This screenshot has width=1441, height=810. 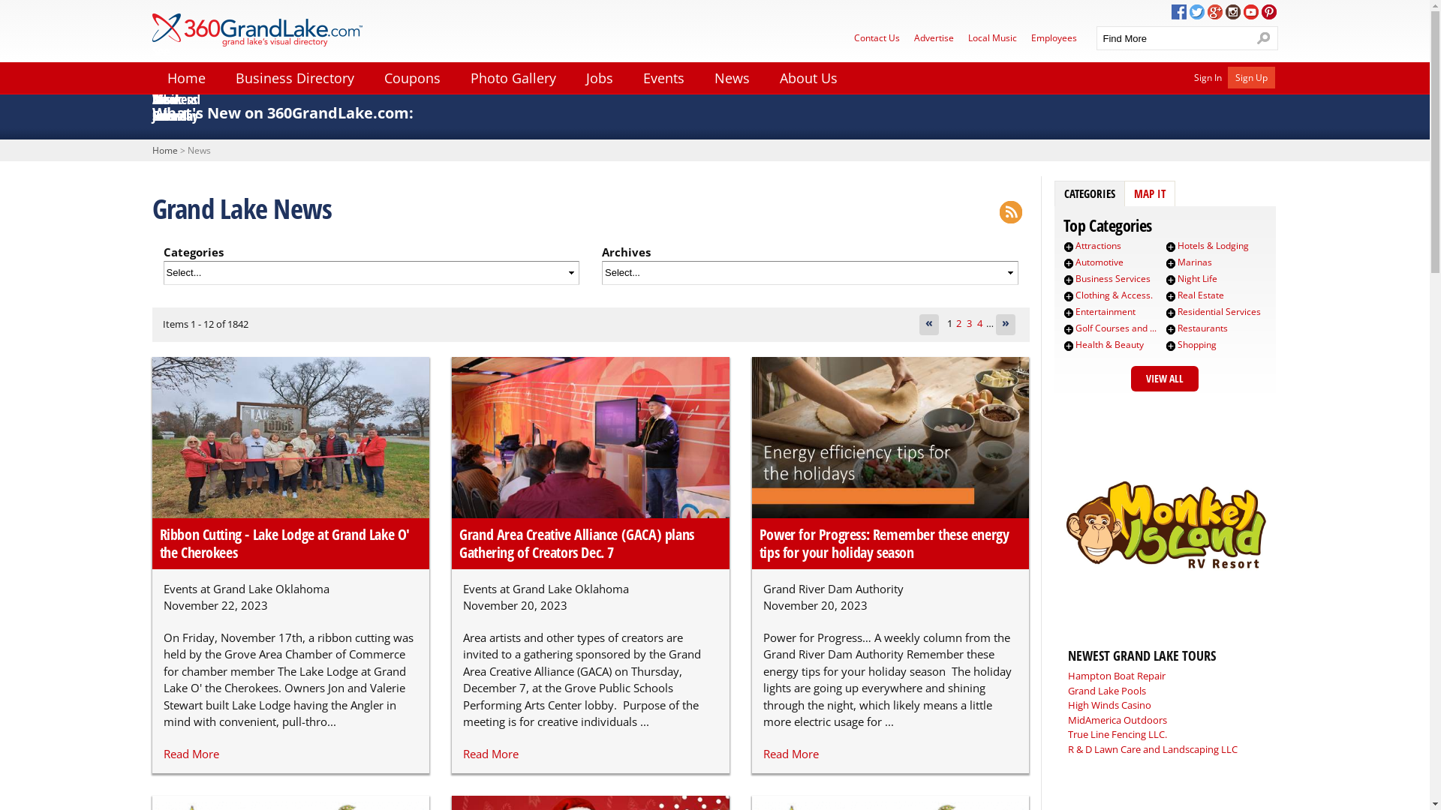 What do you see at coordinates (1264, 38) in the screenshot?
I see `Search` at bounding box center [1264, 38].